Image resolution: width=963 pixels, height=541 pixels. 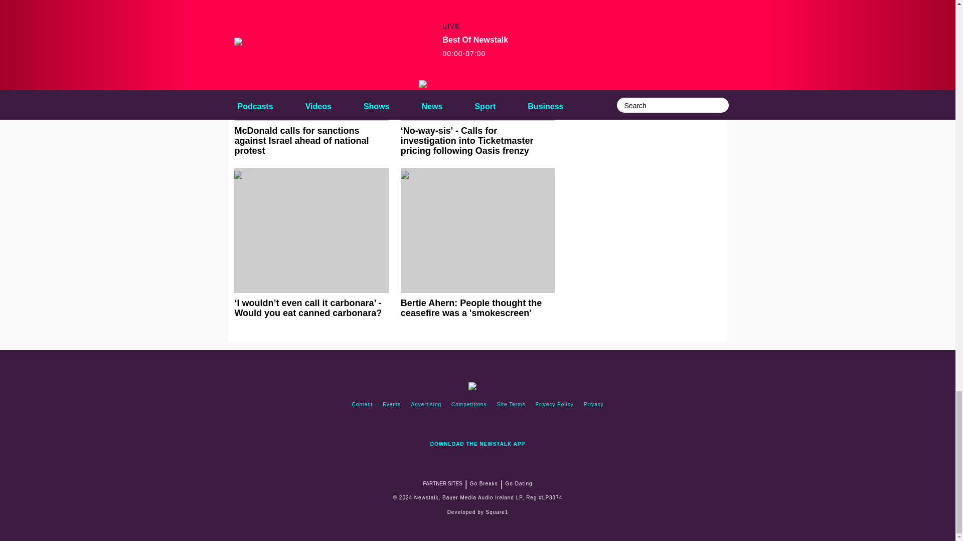 I want to click on contact, so click(x=362, y=405).